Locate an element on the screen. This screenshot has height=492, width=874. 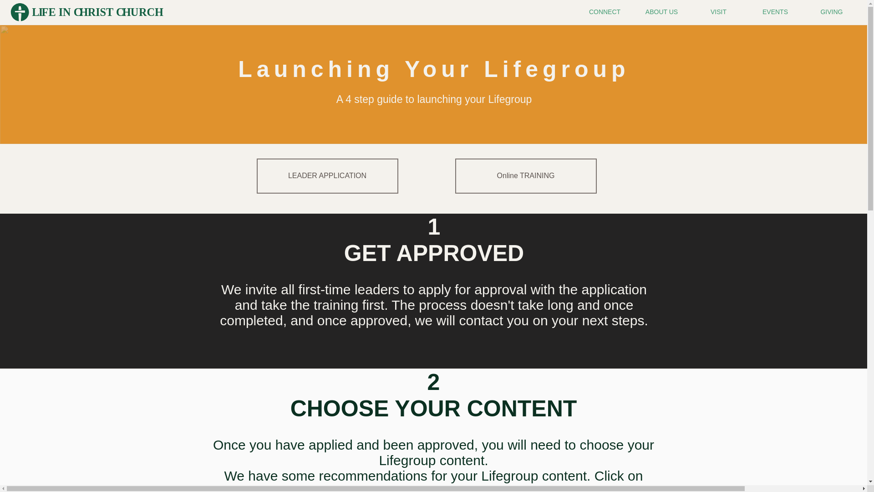
ABOUT US is located at coordinates (661, 12).